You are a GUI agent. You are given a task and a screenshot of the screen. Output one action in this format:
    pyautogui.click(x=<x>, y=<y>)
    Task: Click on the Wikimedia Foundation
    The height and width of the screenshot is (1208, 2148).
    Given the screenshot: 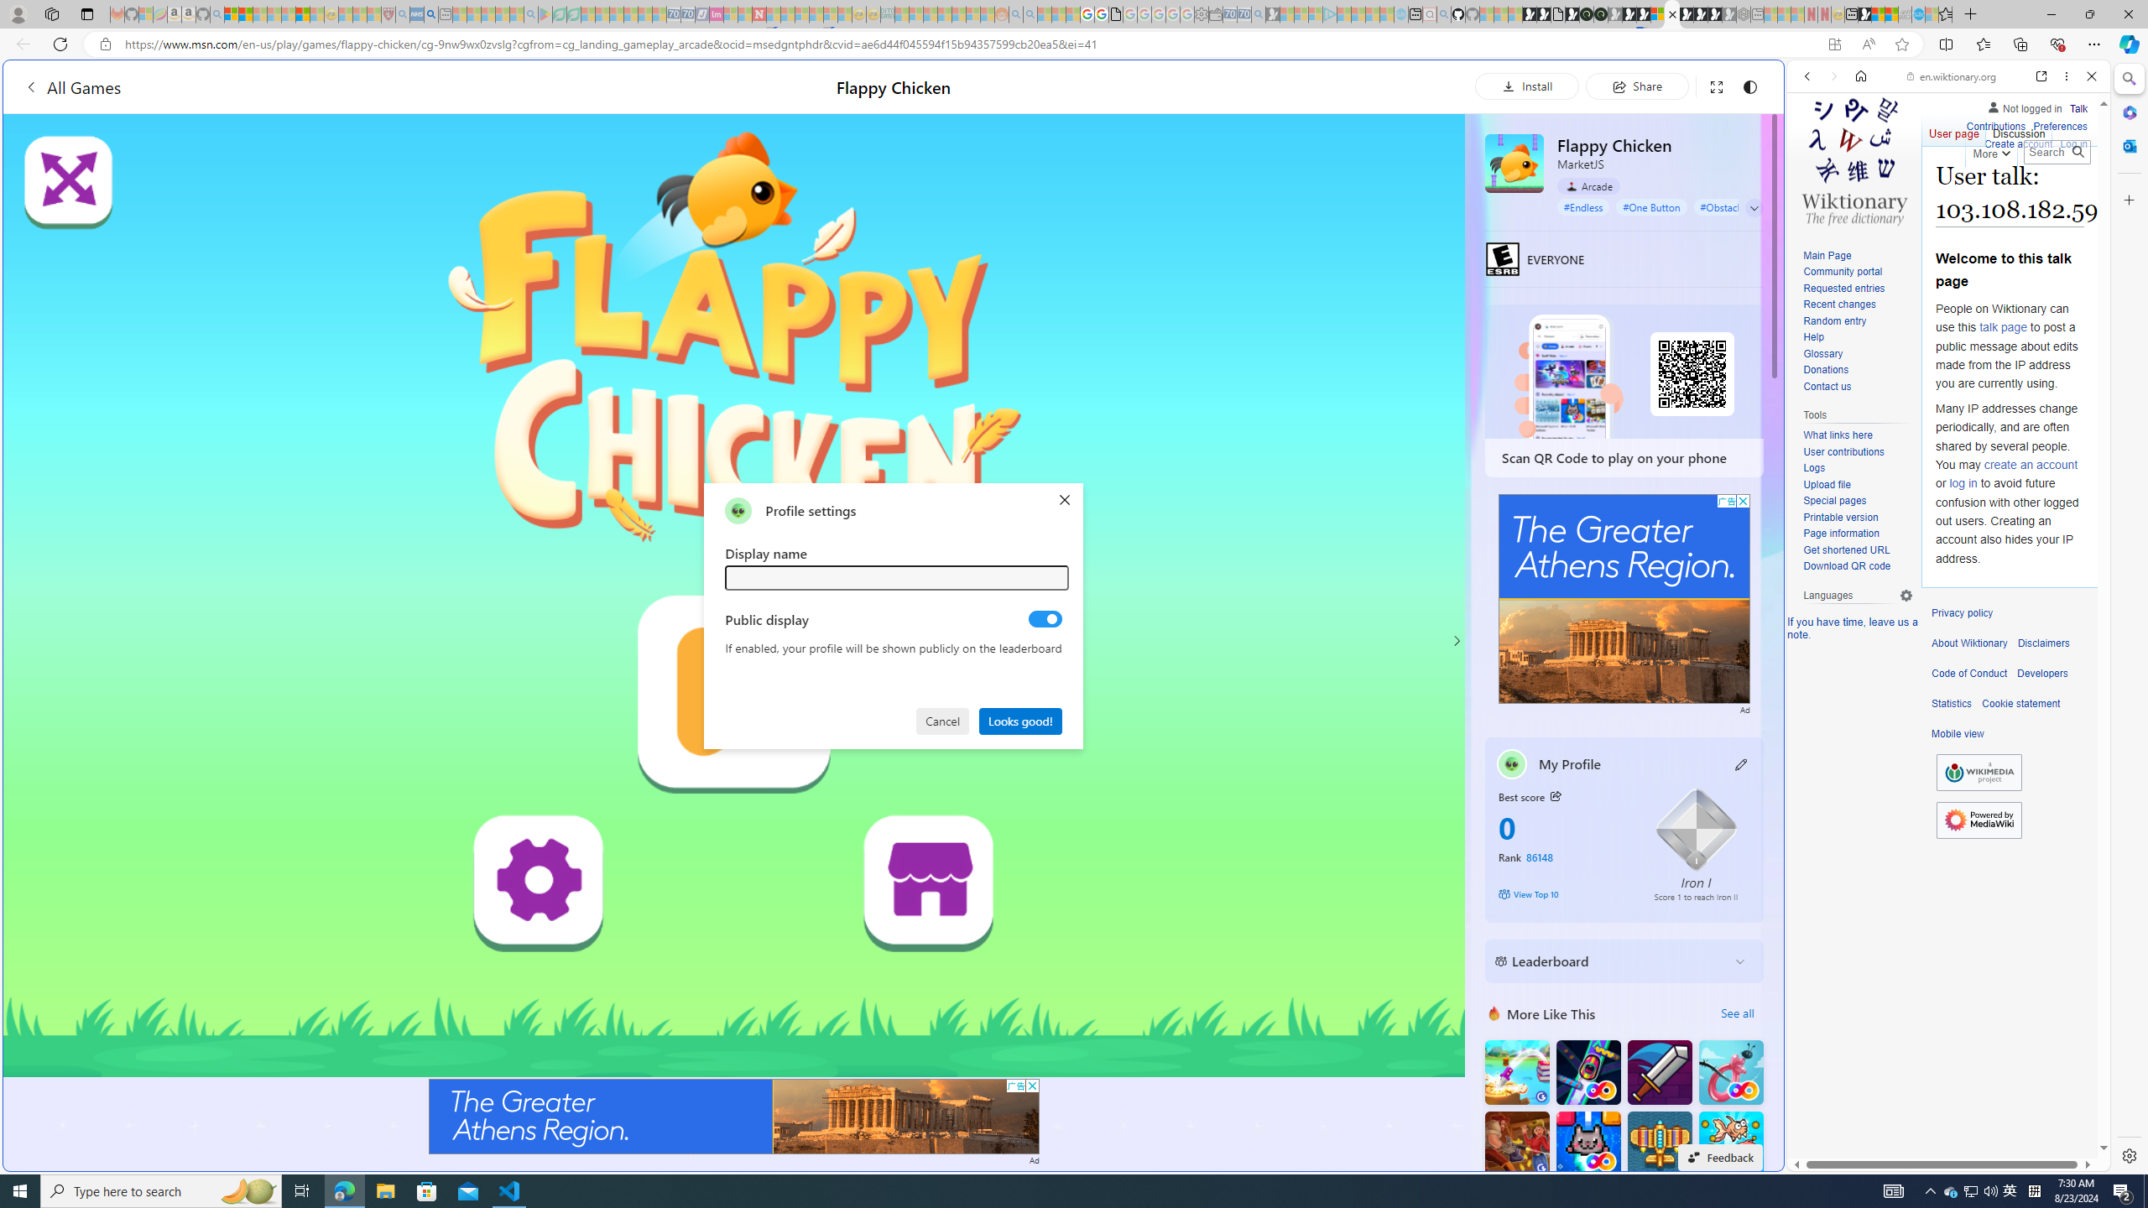 What is the action you would take?
    pyautogui.click(x=1979, y=772)
    